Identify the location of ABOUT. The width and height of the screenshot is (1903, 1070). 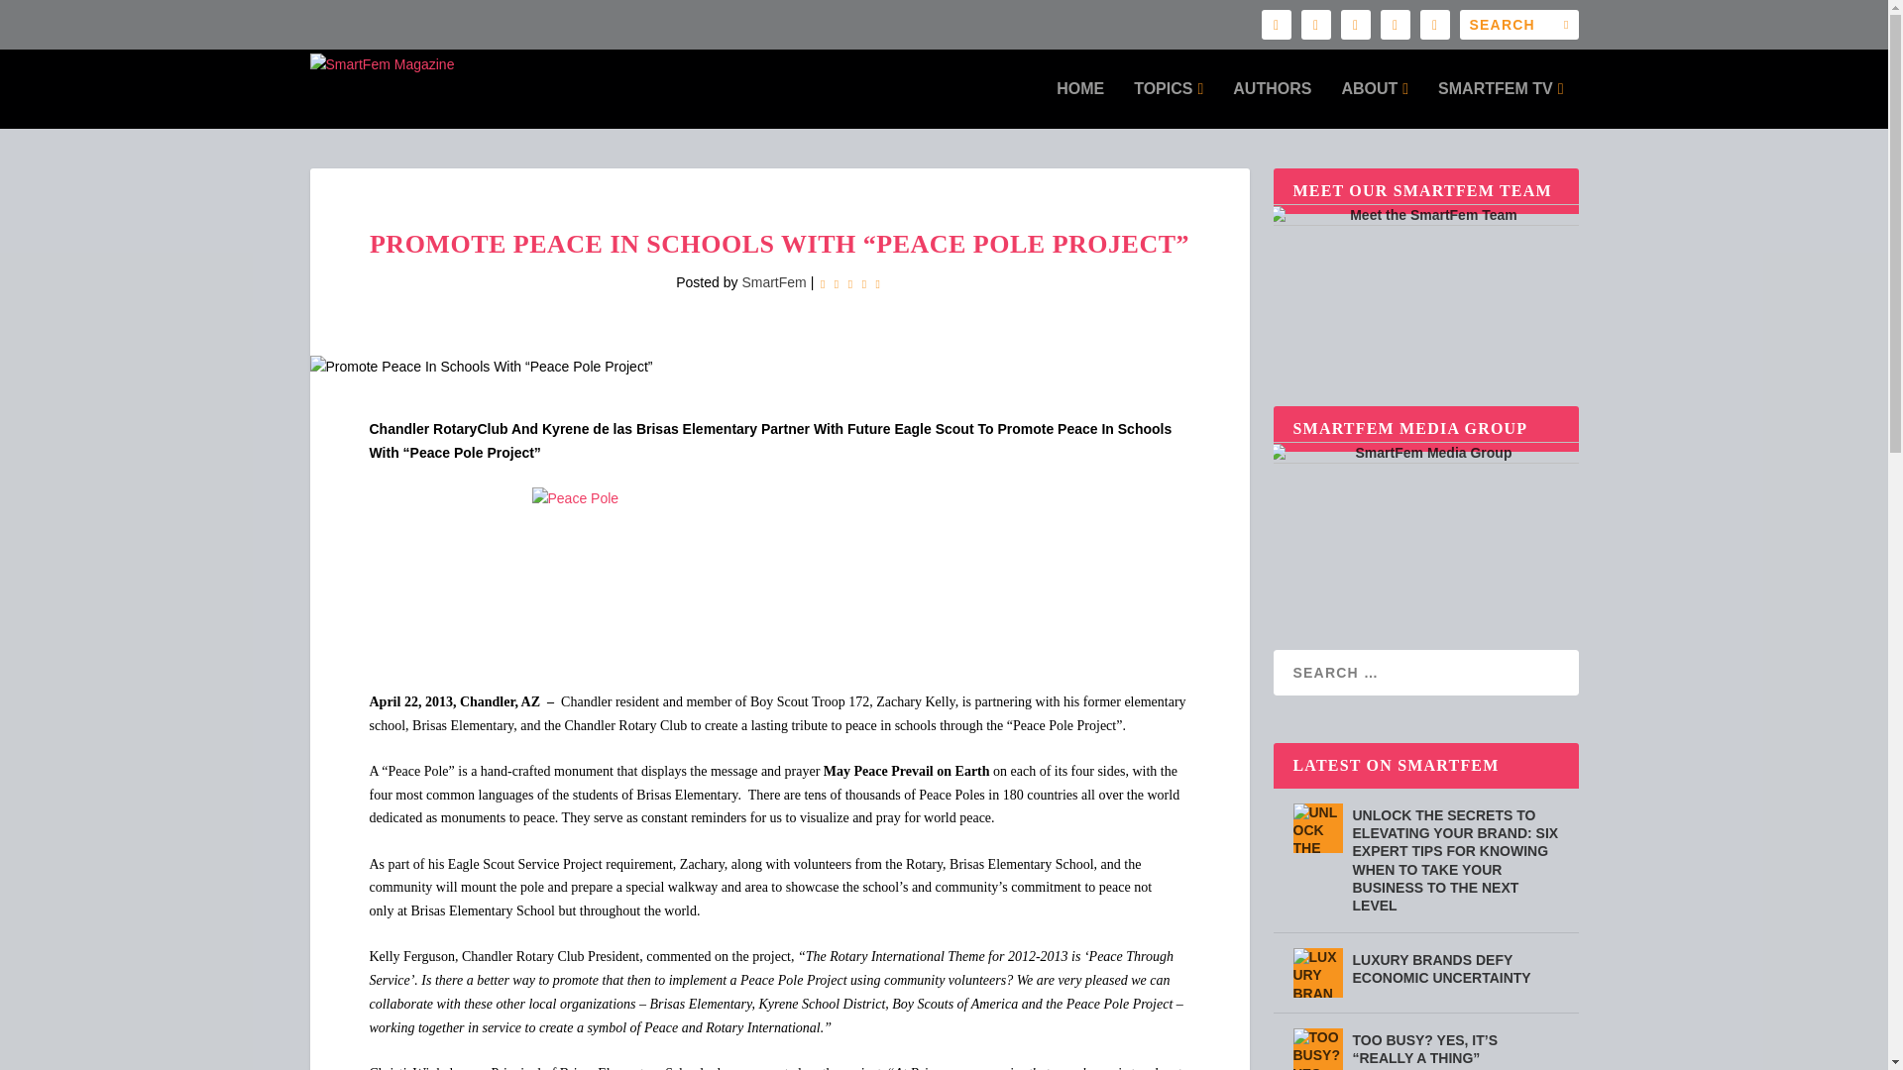
(1374, 105).